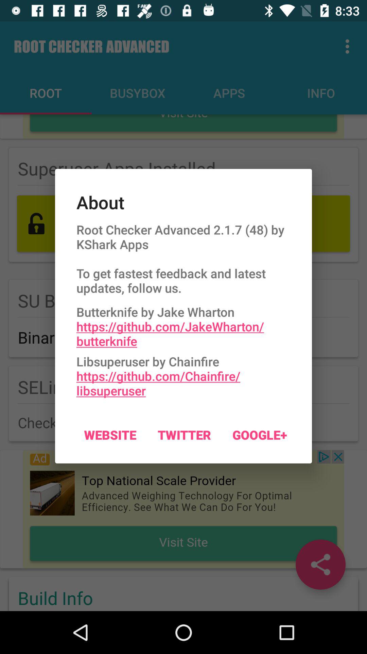  What do you see at coordinates (260, 435) in the screenshot?
I see `open the icon to the right of twitter item` at bounding box center [260, 435].